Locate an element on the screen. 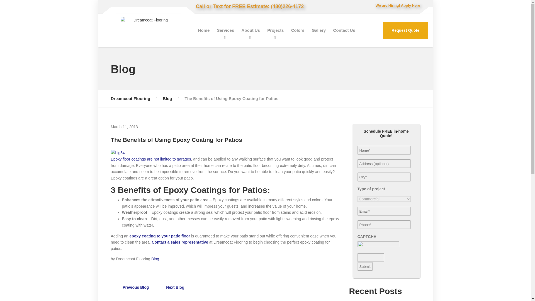 The height and width of the screenshot is (301, 535). Contact a sales representative is located at coordinates (180, 242).